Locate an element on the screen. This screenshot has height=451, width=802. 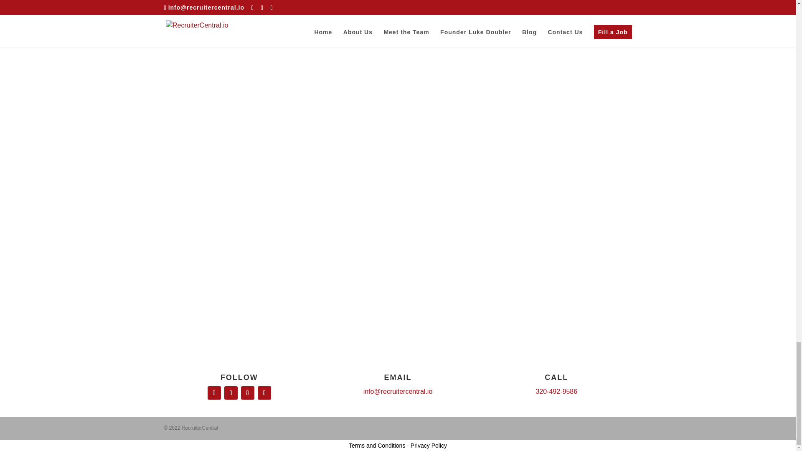
Follow on X is located at coordinates (264, 393).